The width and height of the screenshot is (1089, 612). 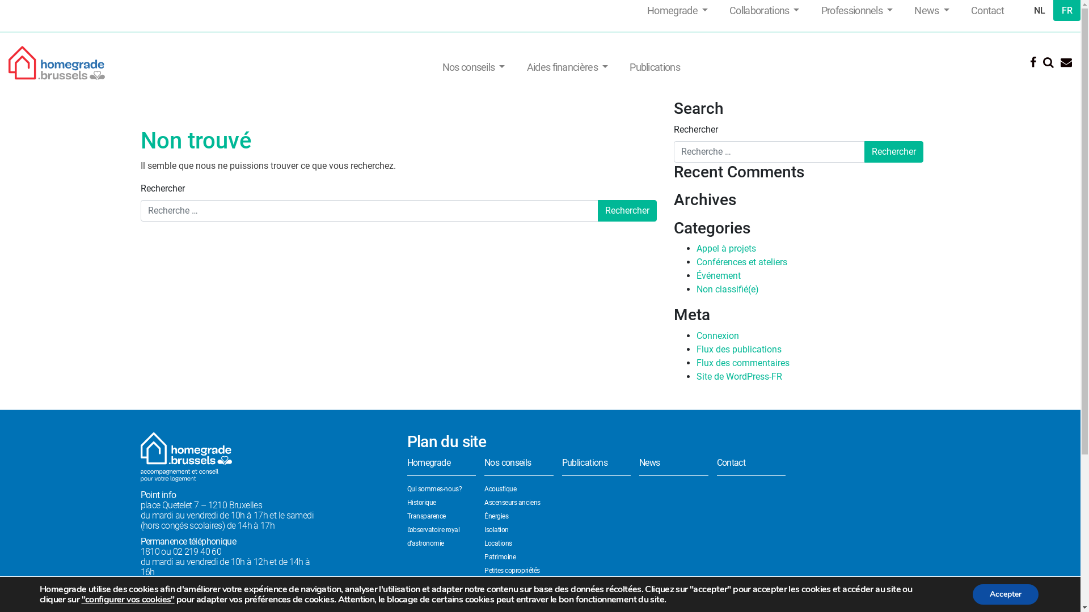 What do you see at coordinates (743, 363) in the screenshot?
I see `Flux des commentaires` at bounding box center [743, 363].